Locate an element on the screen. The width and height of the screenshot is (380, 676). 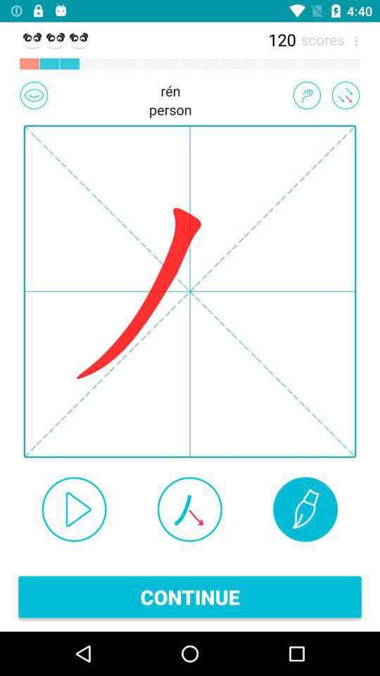
pull the object through the center towards the bottom right is located at coordinates (346, 95).